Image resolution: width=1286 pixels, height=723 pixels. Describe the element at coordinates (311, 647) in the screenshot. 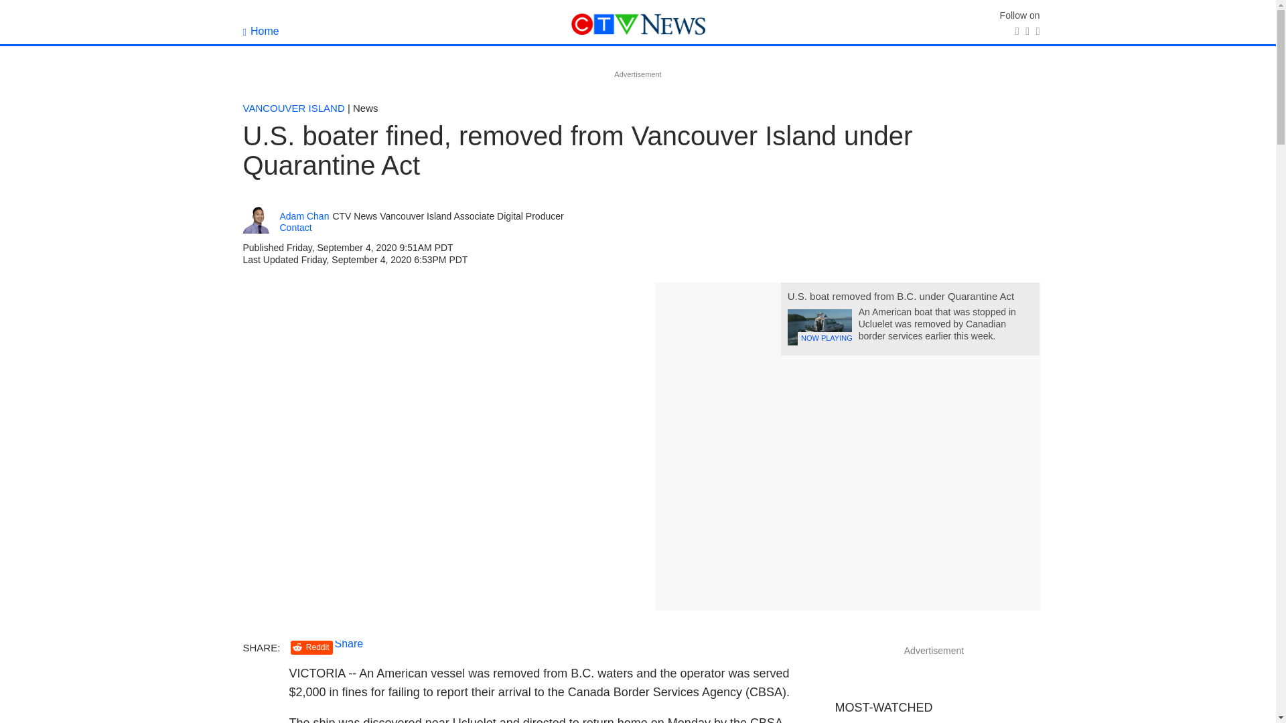

I see `Reddit` at that location.